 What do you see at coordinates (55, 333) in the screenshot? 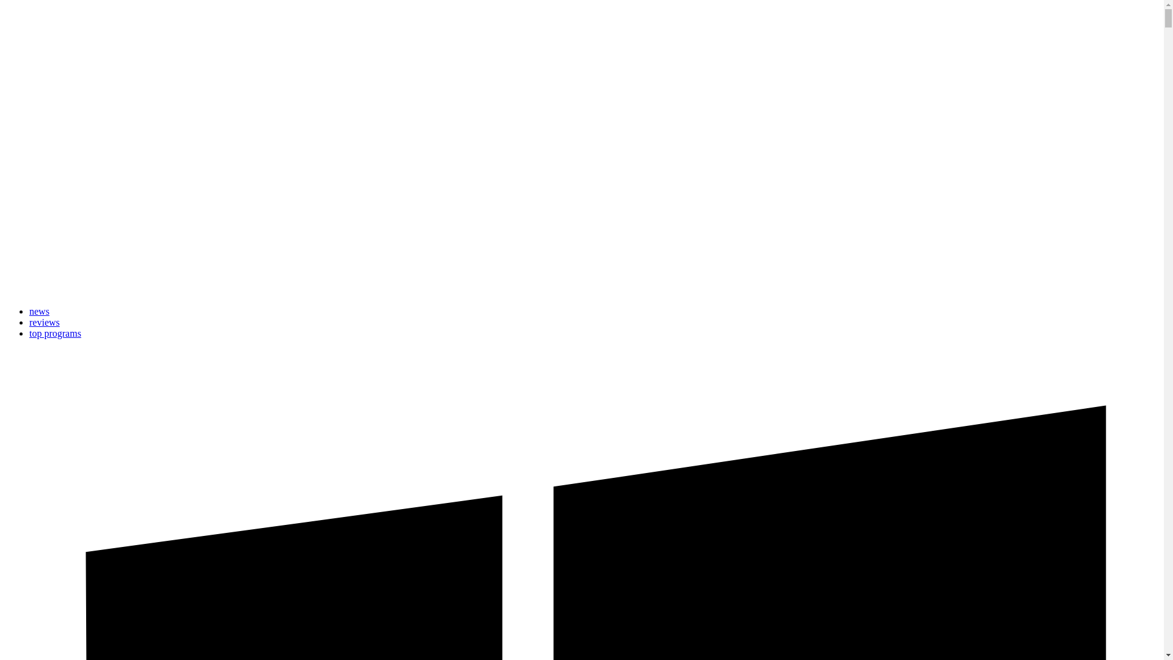
I see `top programs` at bounding box center [55, 333].